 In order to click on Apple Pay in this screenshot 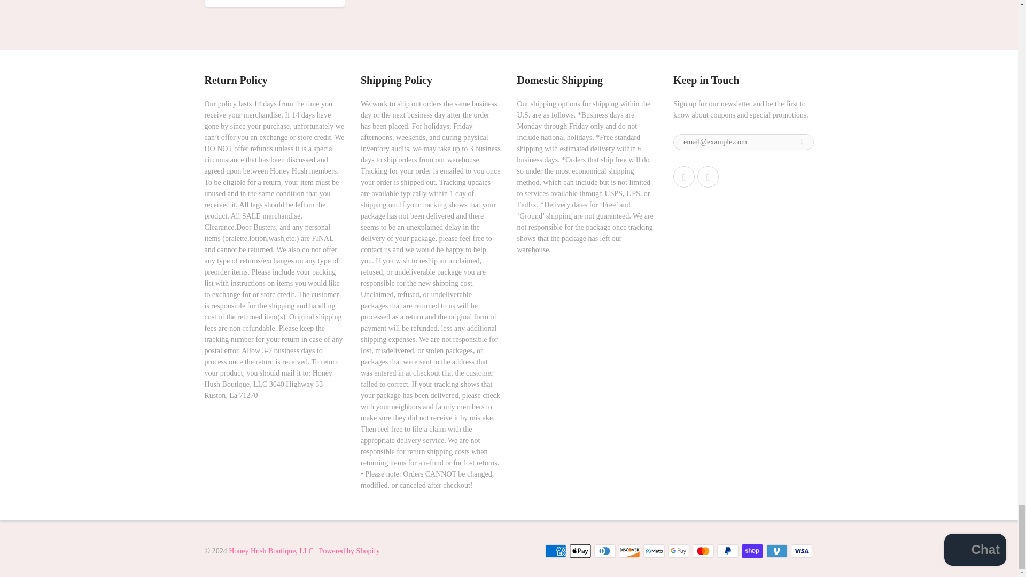, I will do `click(580, 551)`.